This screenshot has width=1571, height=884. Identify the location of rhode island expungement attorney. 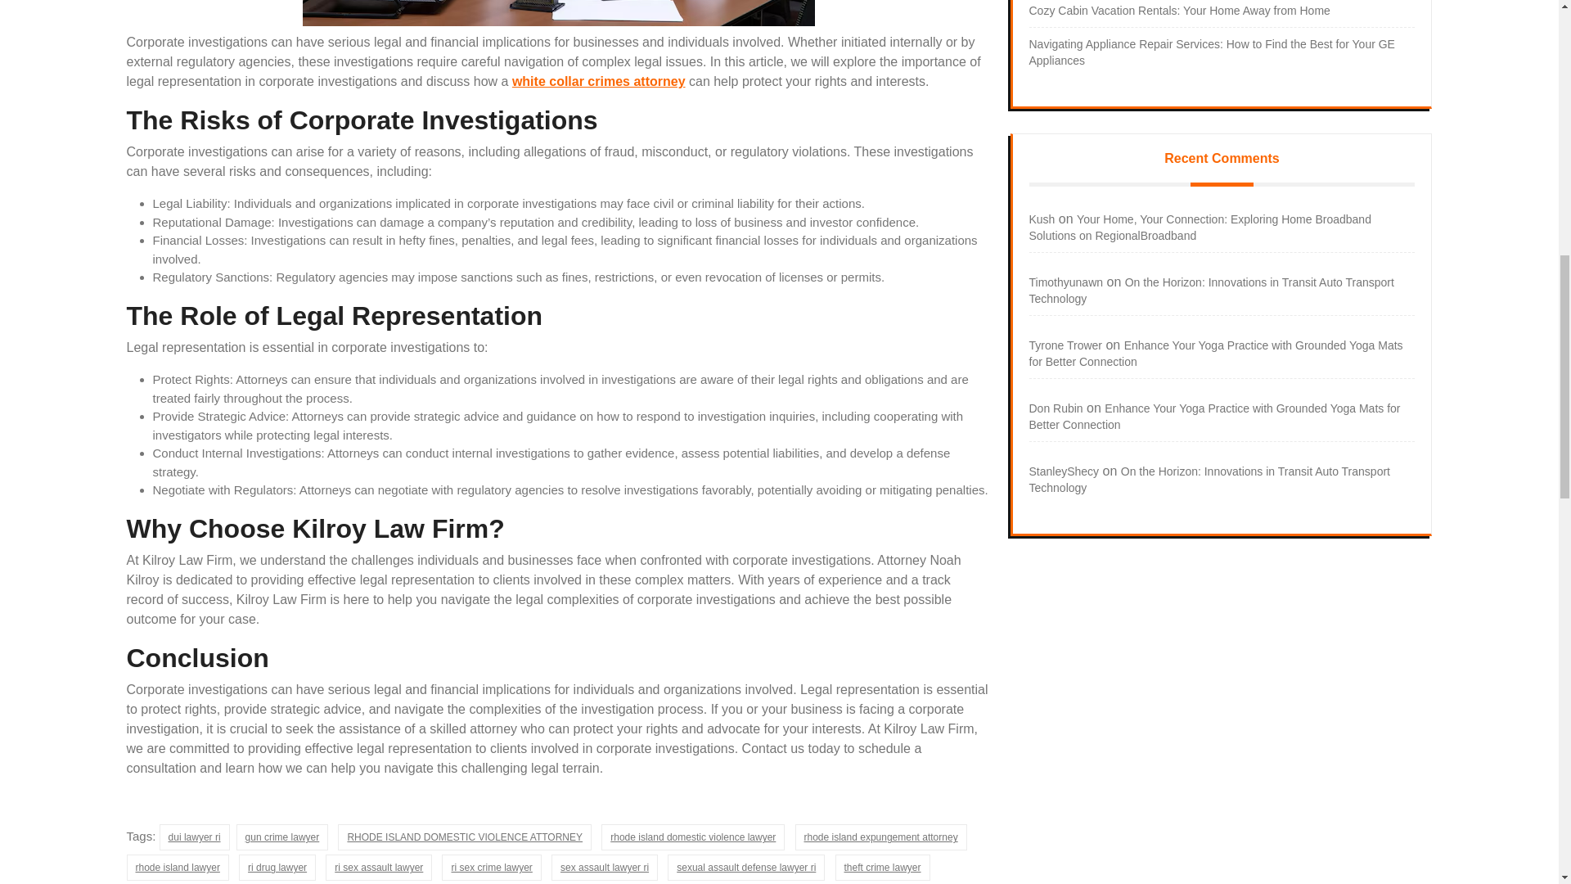
(880, 837).